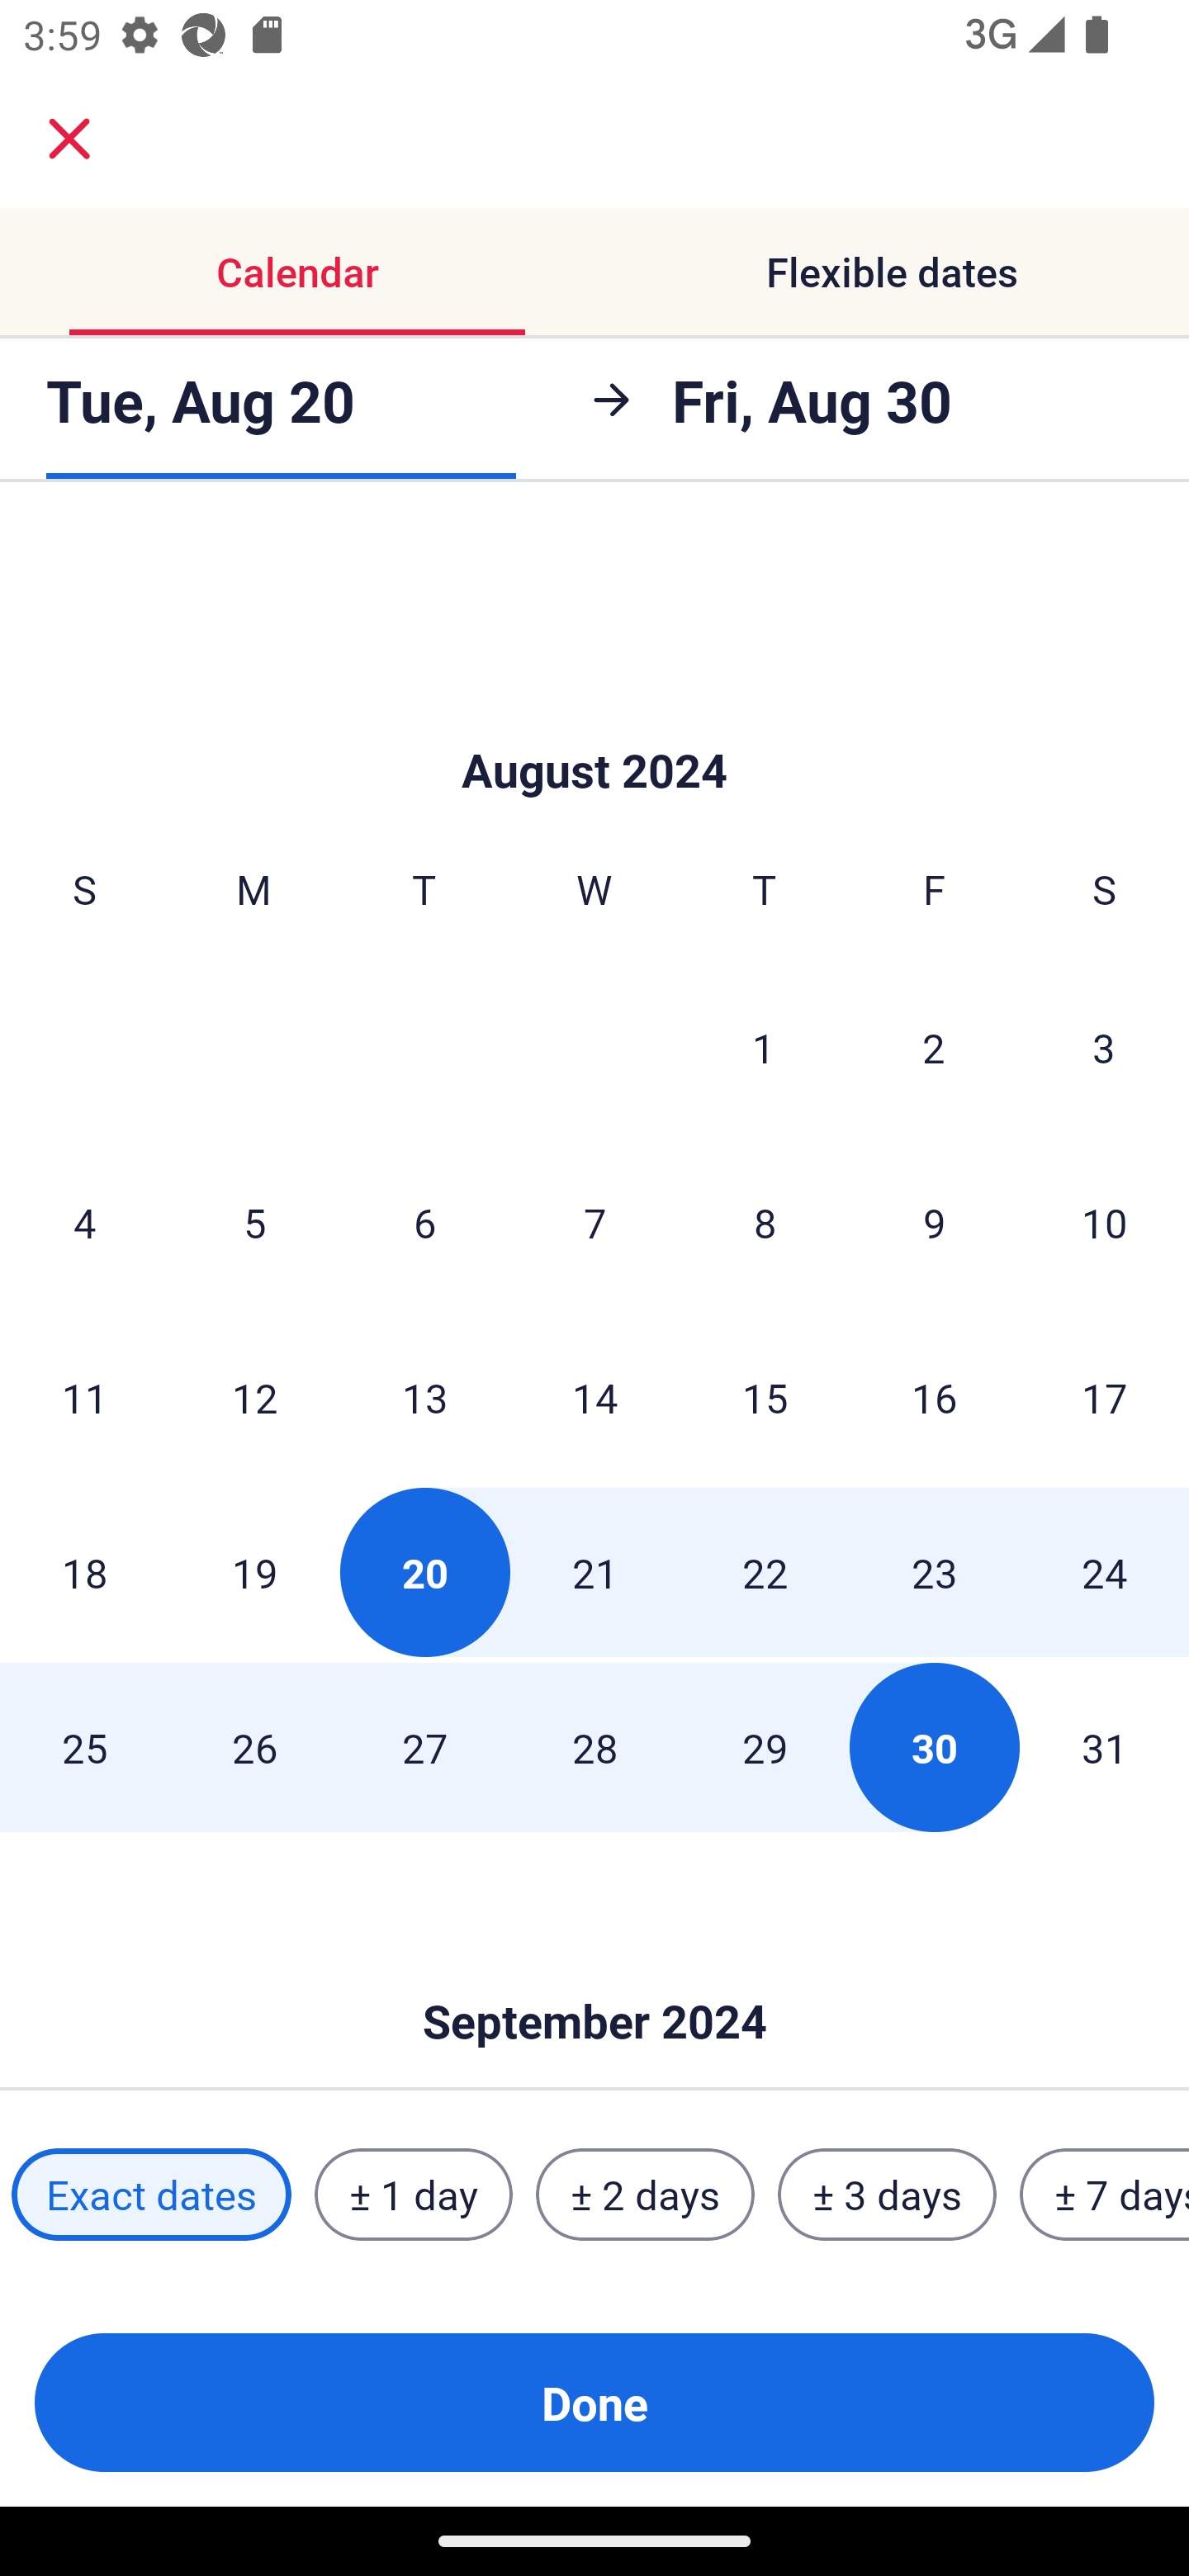 This screenshot has width=1189, height=2576. I want to click on ± 3 days, so click(887, 2195).